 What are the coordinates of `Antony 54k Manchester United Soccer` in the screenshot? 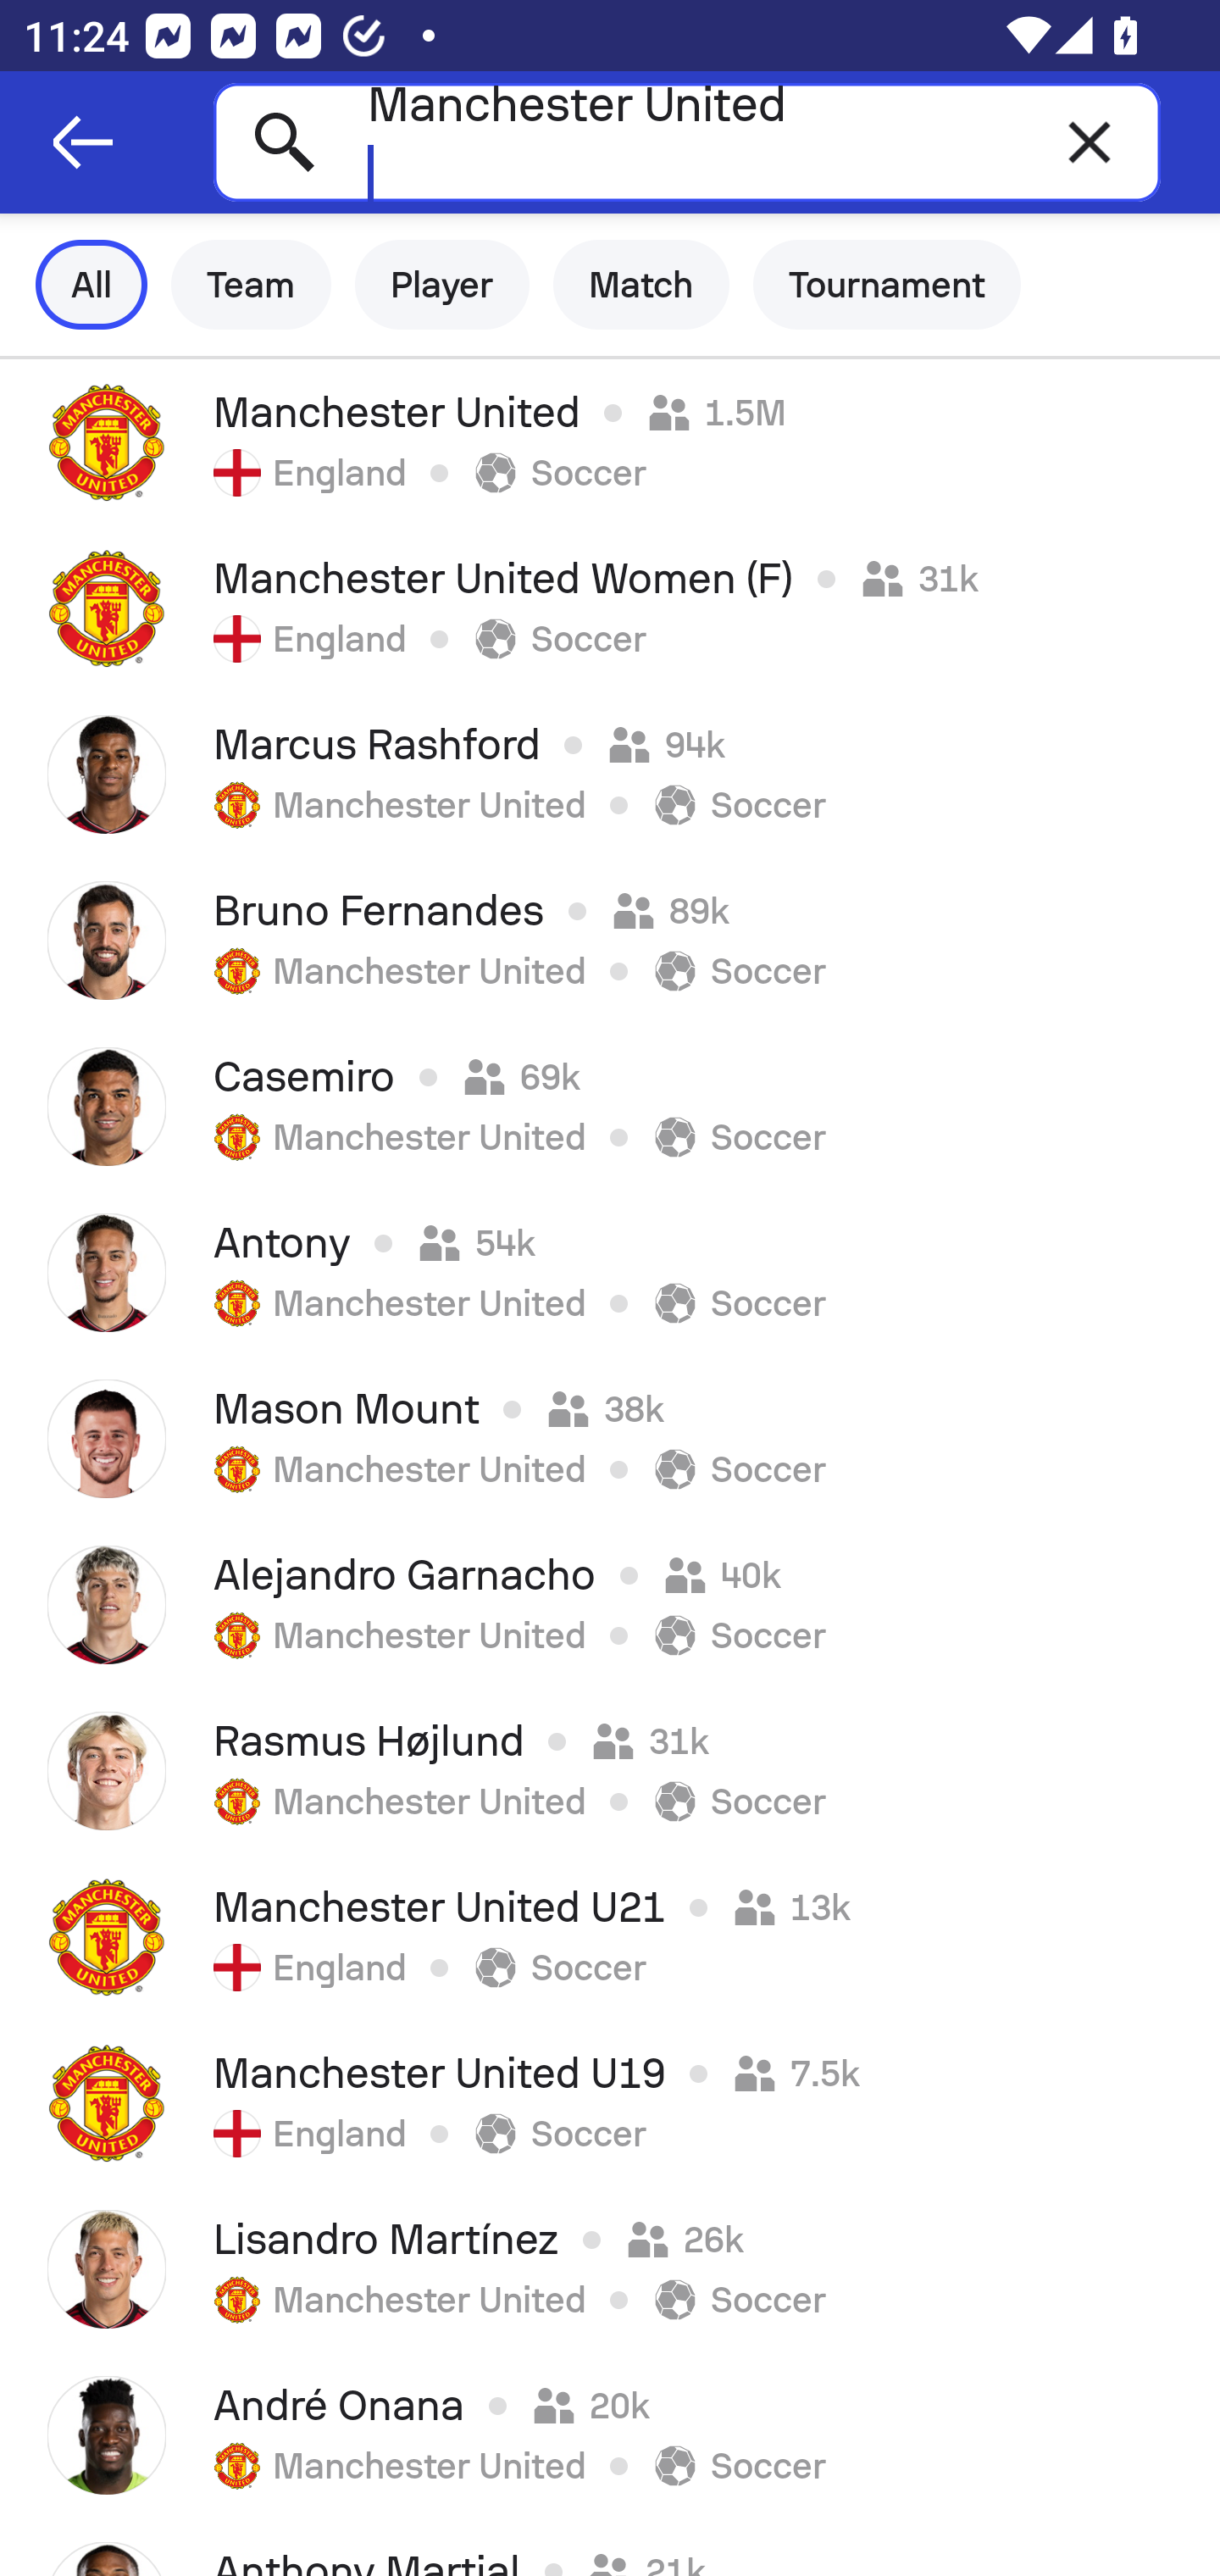 It's located at (610, 1273).